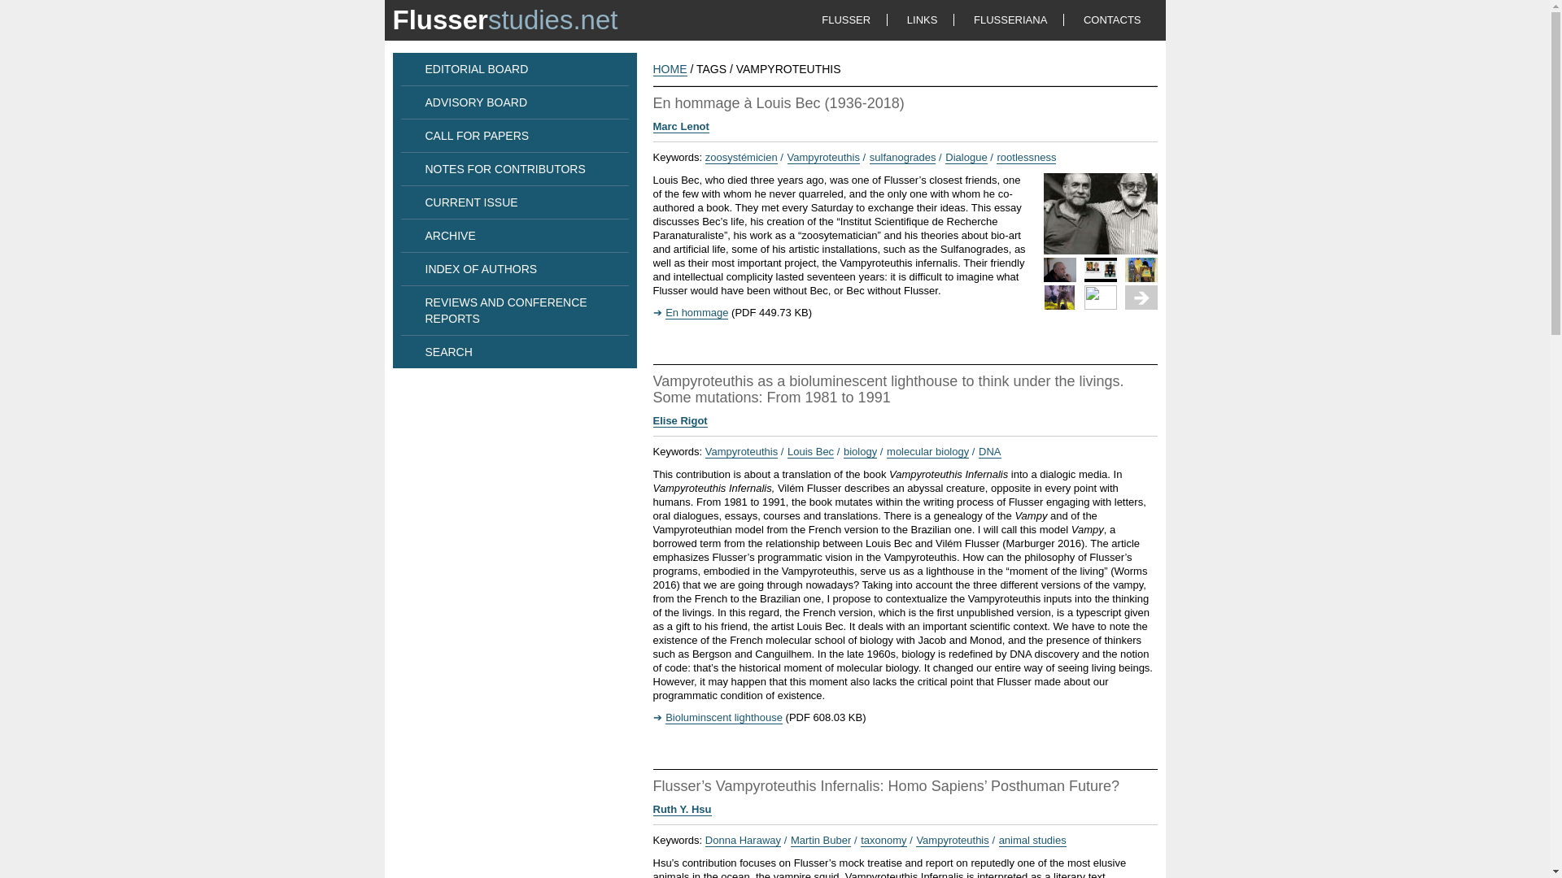 The image size is (1562, 878). Describe the element at coordinates (690, 312) in the screenshot. I see `lenot-hommage-a-louis-bec.pdf` at that location.